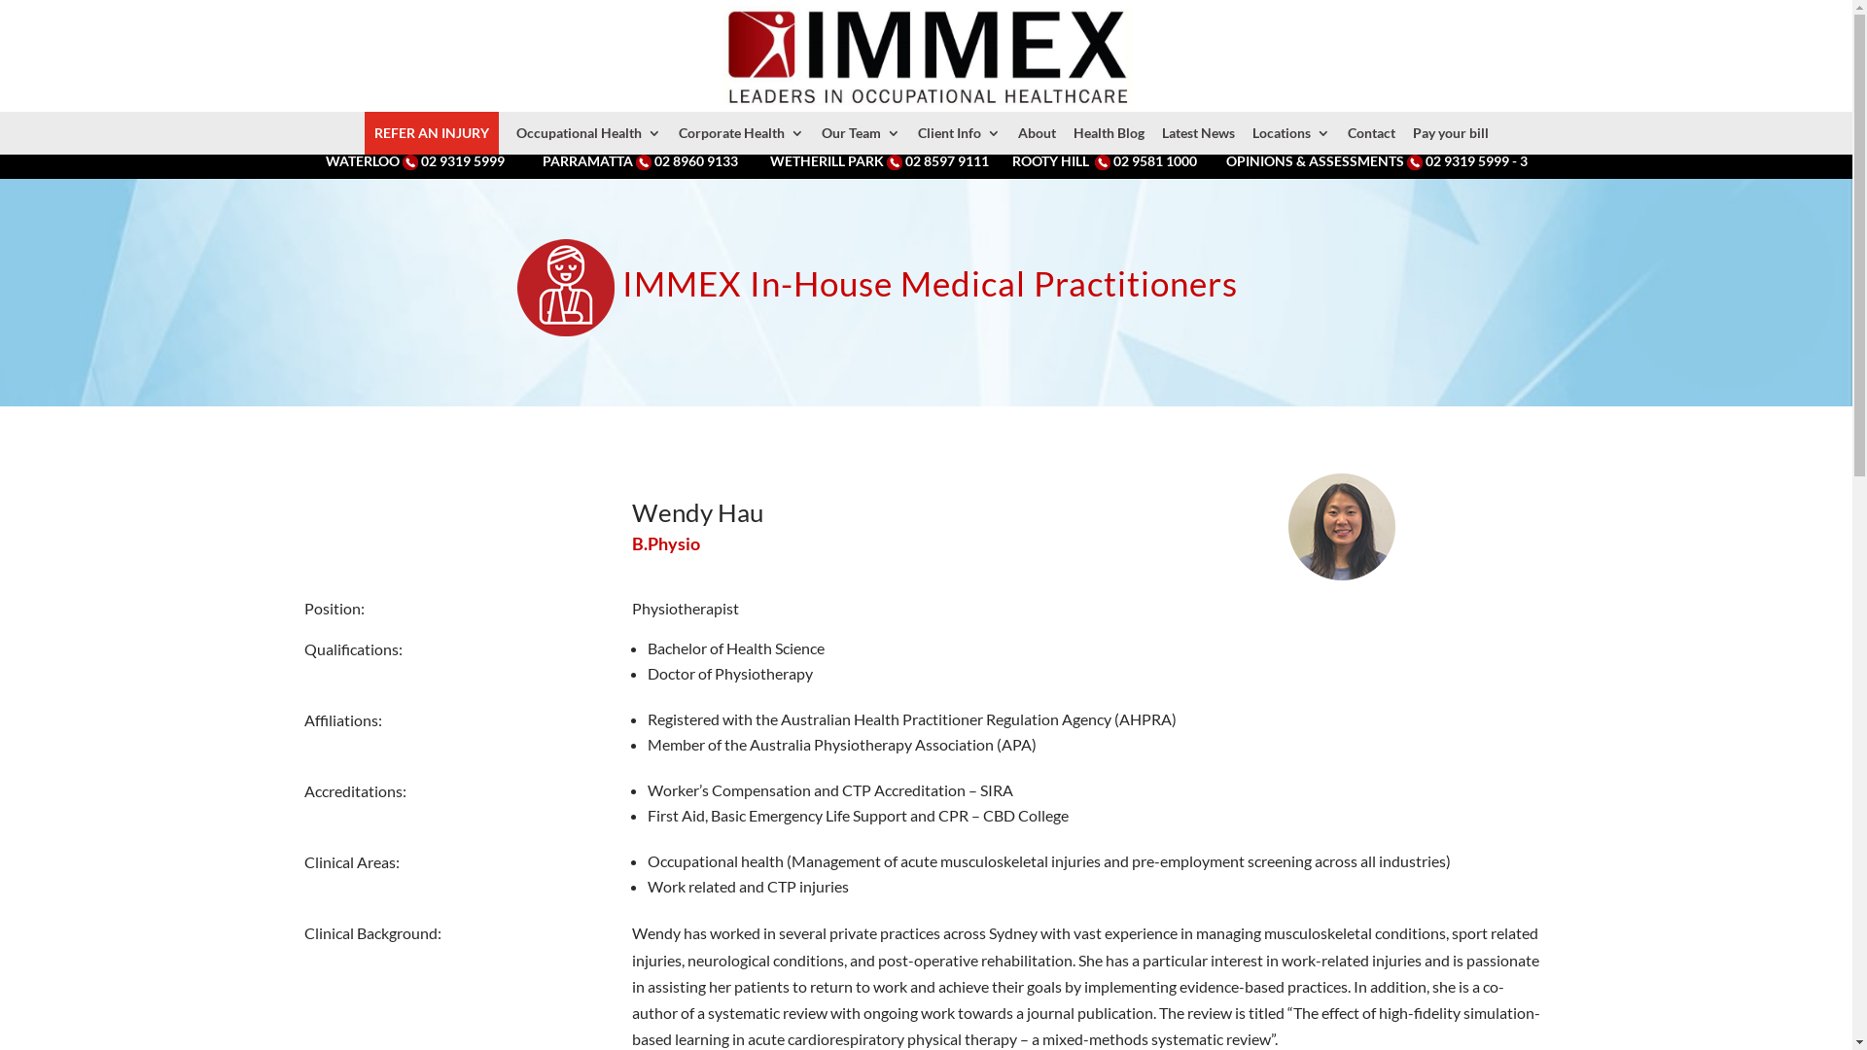 The image size is (1867, 1050). Describe the element at coordinates (1037, 133) in the screenshot. I see `About` at that location.